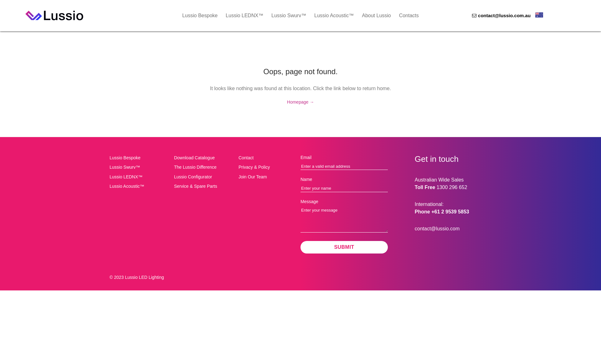 The height and width of the screenshot is (338, 601). I want to click on The Lussio Difference, so click(204, 167).